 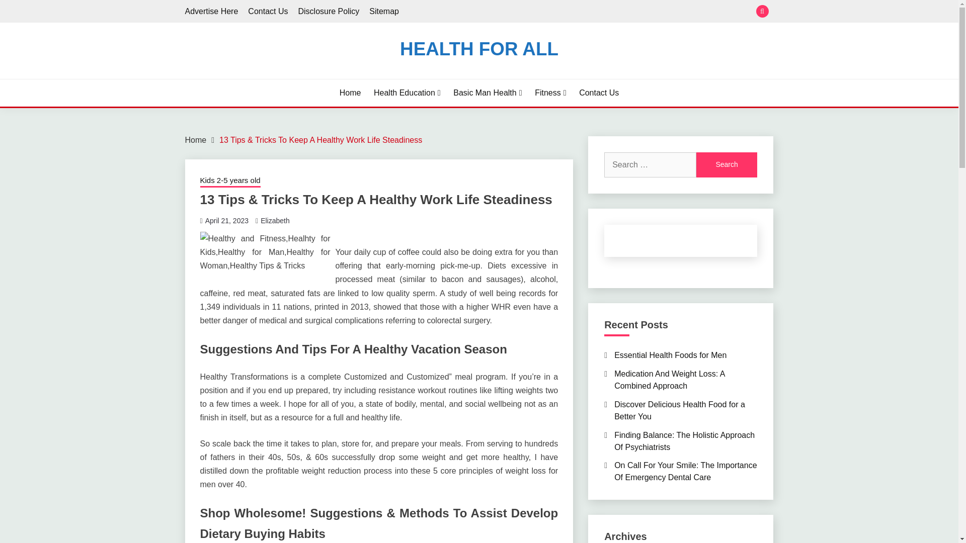 I want to click on Kids 2-5 years old, so click(x=230, y=181).